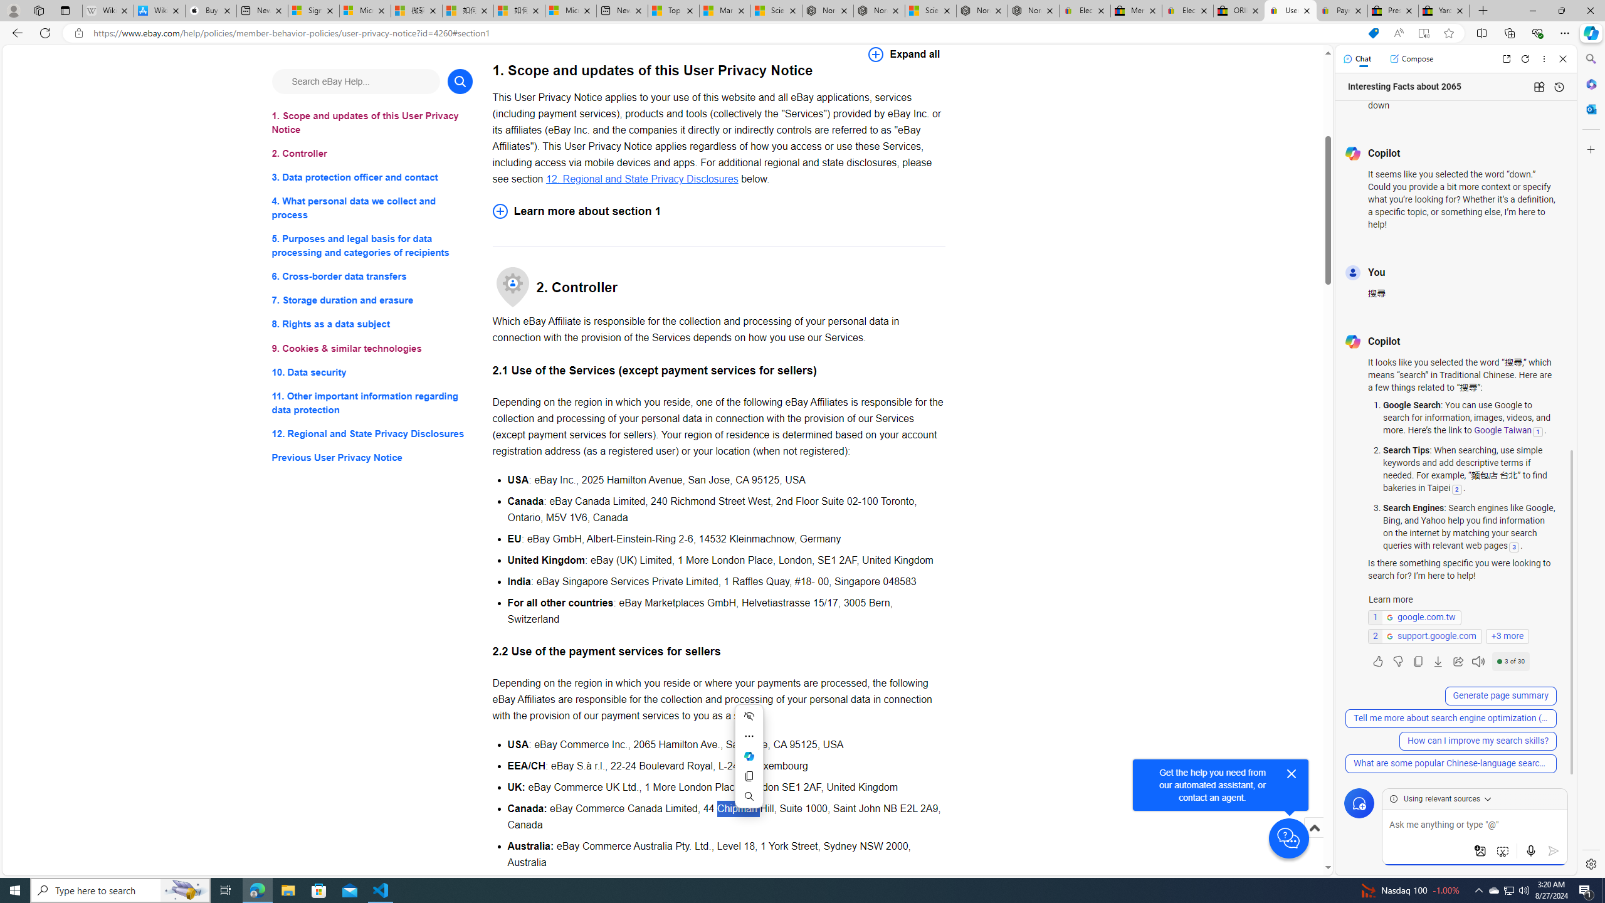 The height and width of the screenshot is (903, 1605). What do you see at coordinates (1313, 828) in the screenshot?
I see `Scroll to top` at bounding box center [1313, 828].